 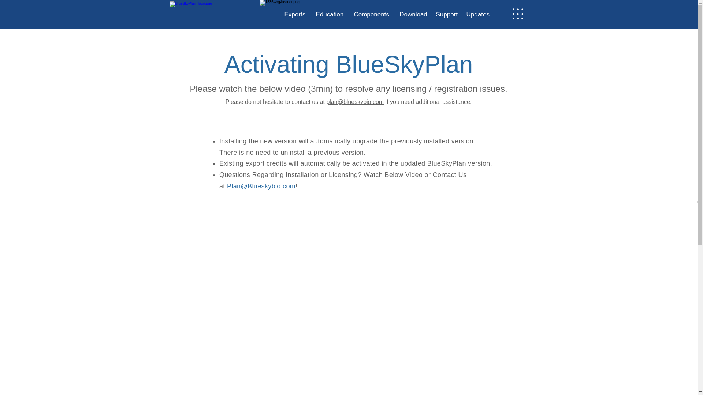 What do you see at coordinates (330, 14) in the screenshot?
I see `Education` at bounding box center [330, 14].